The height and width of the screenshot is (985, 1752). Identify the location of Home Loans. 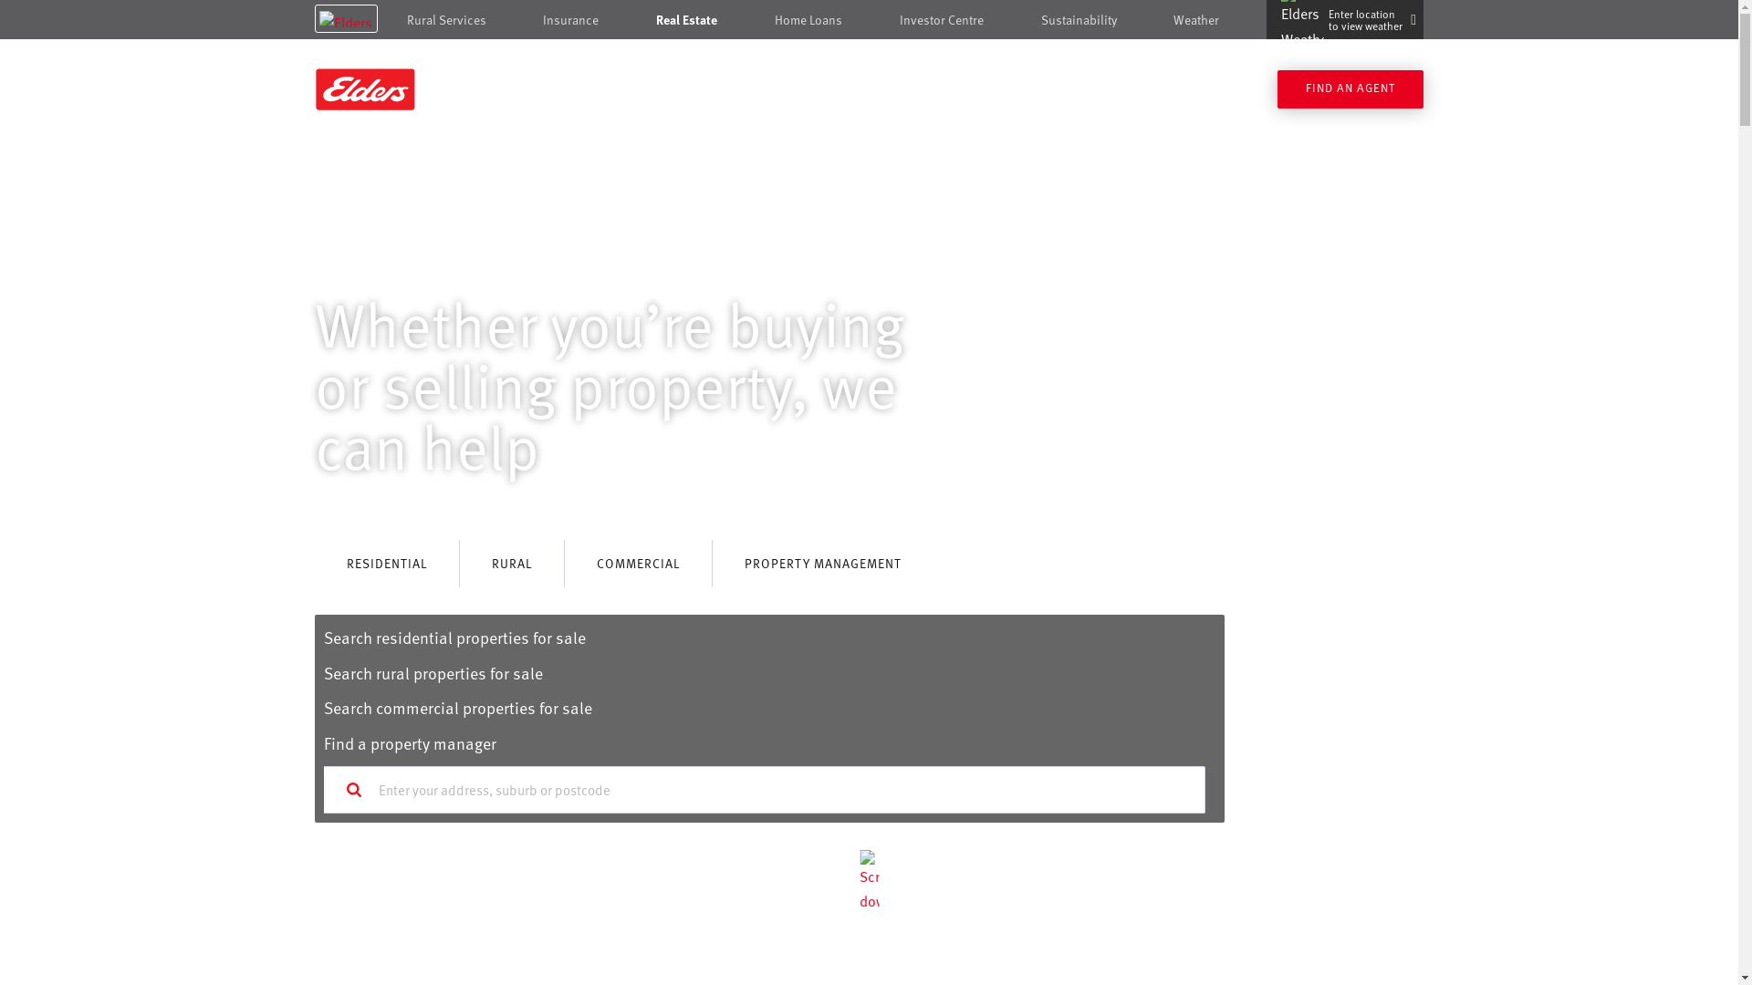
(808, 20).